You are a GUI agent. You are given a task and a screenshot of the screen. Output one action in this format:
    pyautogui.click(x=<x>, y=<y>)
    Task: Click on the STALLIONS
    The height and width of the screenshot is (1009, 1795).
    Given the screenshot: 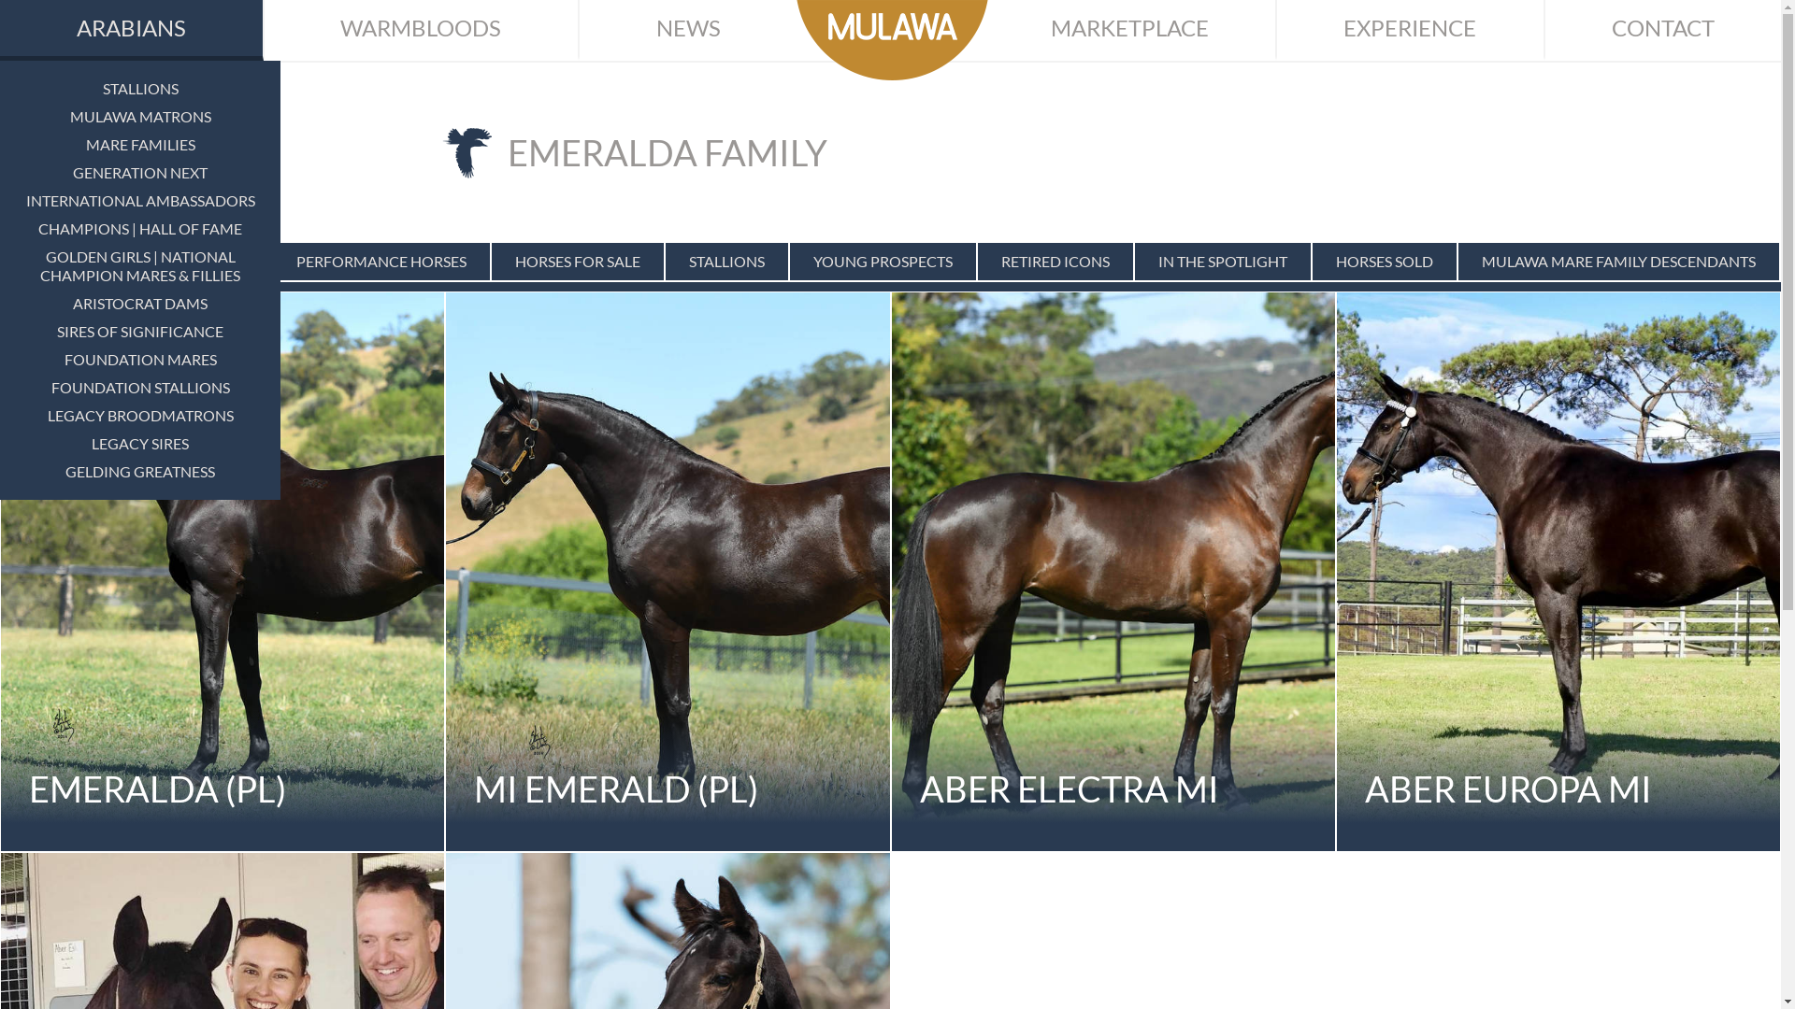 What is the action you would take?
    pyautogui.click(x=140, y=89)
    